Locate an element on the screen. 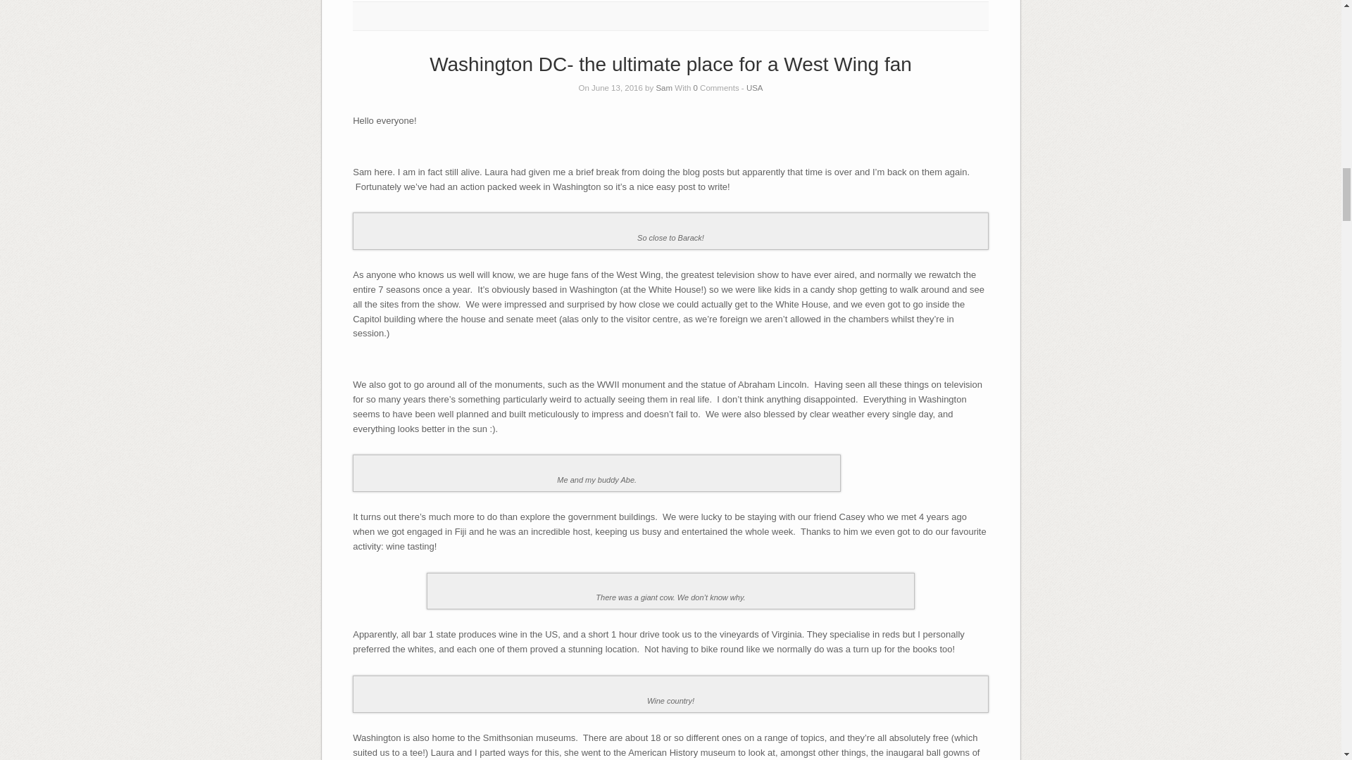 This screenshot has width=1352, height=760. Washington DC- the ultimate place for a West Wing fan is located at coordinates (670, 63).